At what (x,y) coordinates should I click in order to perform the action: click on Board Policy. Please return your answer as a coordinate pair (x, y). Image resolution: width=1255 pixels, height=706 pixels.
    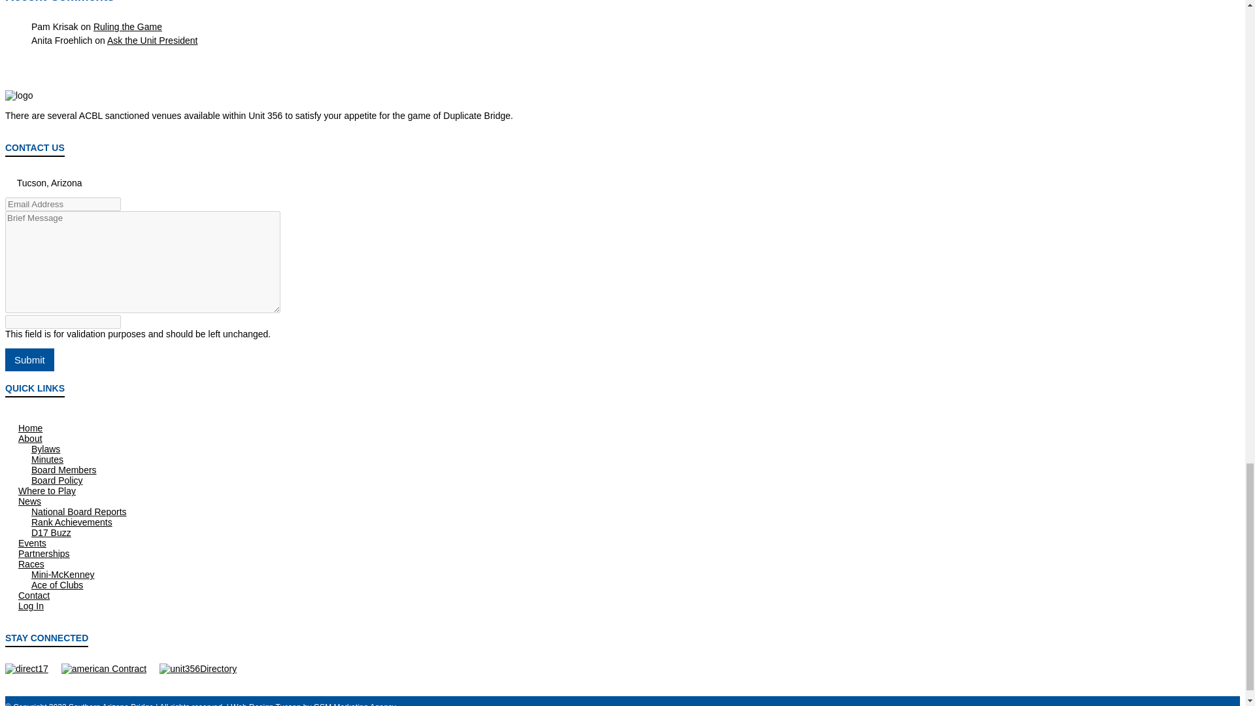
    Looking at the image, I should click on (57, 480).